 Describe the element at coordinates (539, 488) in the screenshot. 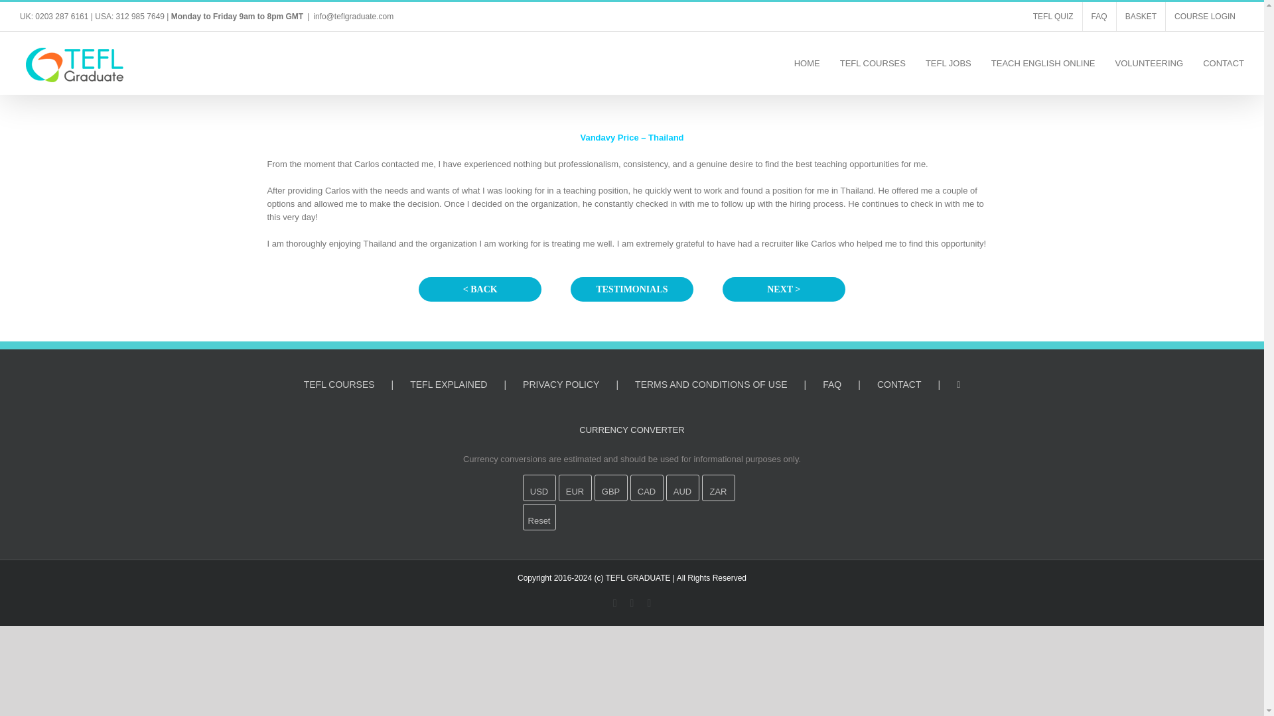

I see `USD` at that location.